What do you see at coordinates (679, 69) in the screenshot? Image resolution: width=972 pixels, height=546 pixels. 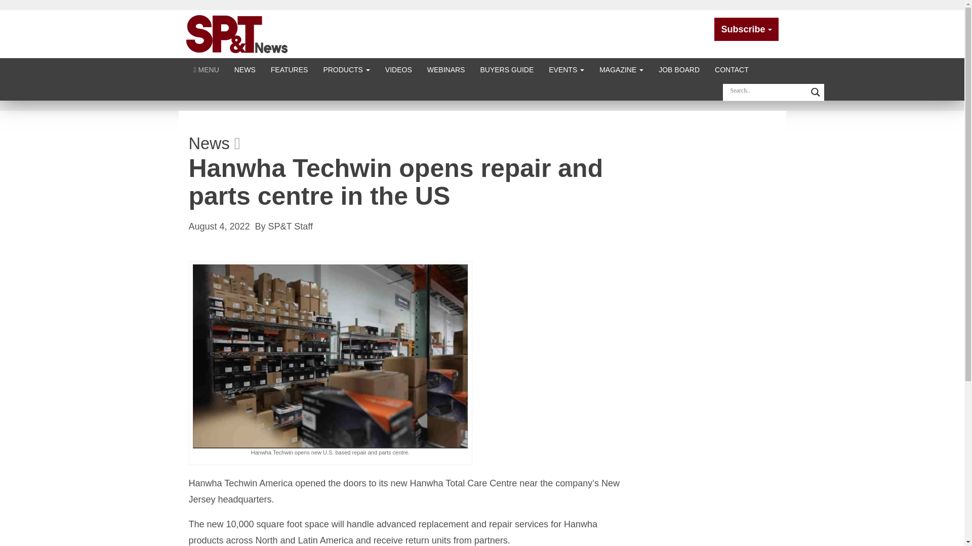 I see `JOB BOARD` at bounding box center [679, 69].